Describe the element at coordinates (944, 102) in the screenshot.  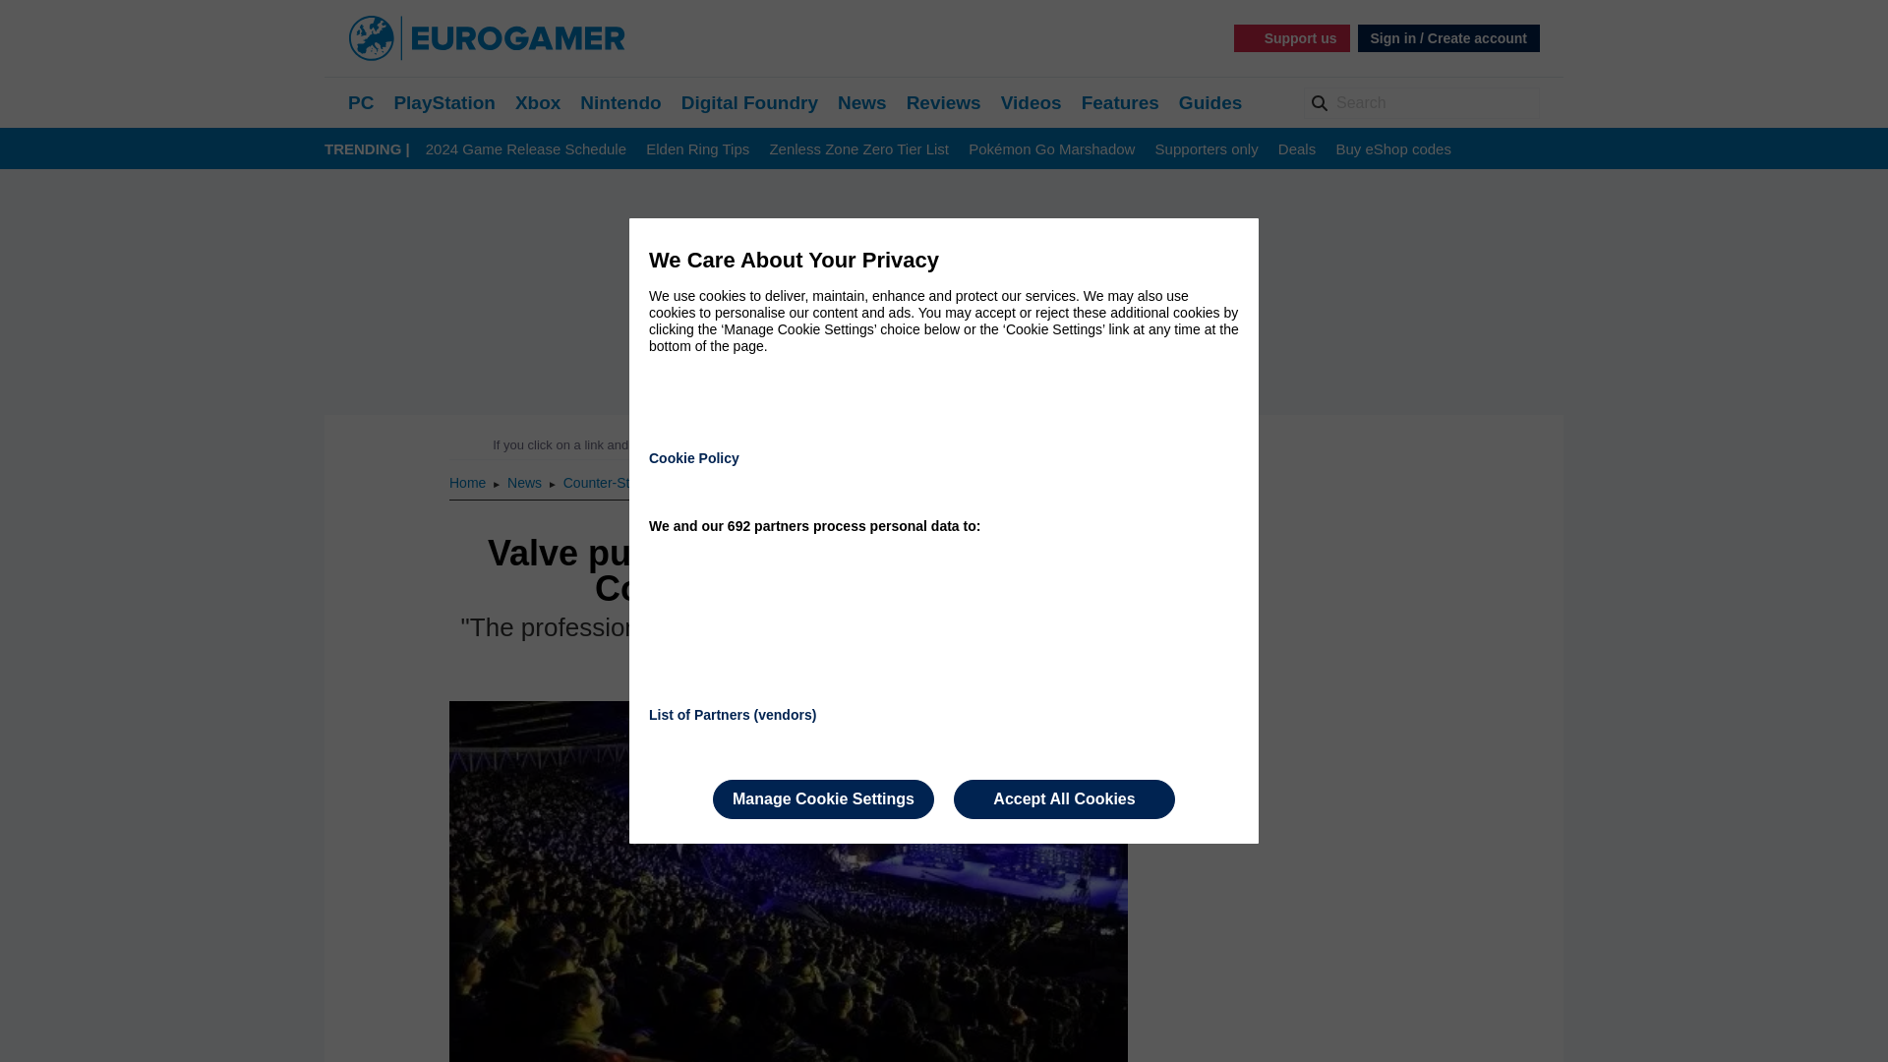
I see `Reviews` at that location.